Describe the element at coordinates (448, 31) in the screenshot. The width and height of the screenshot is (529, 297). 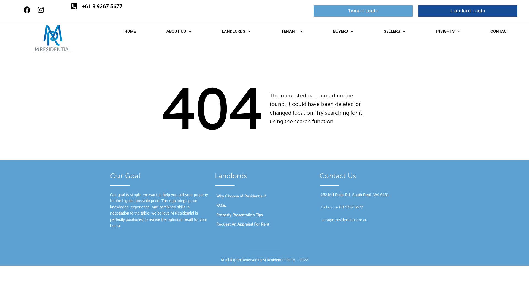
I see `INSIGHTS` at that location.